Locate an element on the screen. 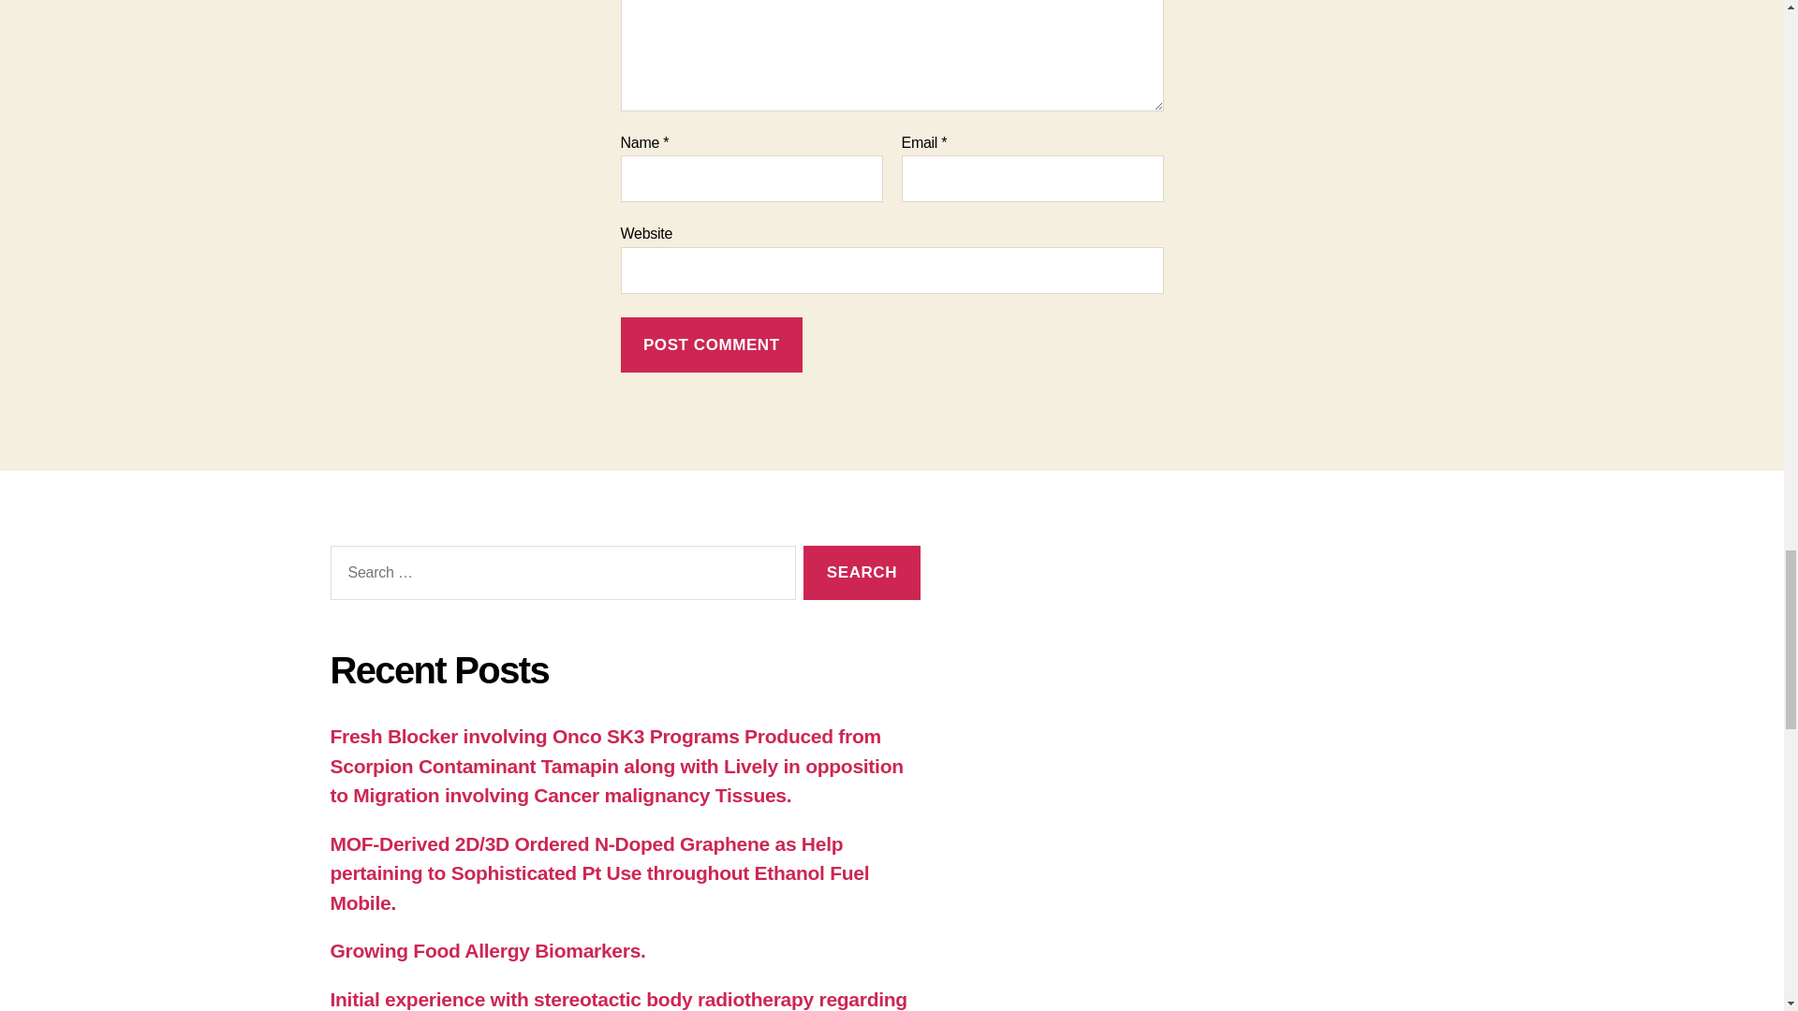 The height and width of the screenshot is (1011, 1798). Search is located at coordinates (862, 573).